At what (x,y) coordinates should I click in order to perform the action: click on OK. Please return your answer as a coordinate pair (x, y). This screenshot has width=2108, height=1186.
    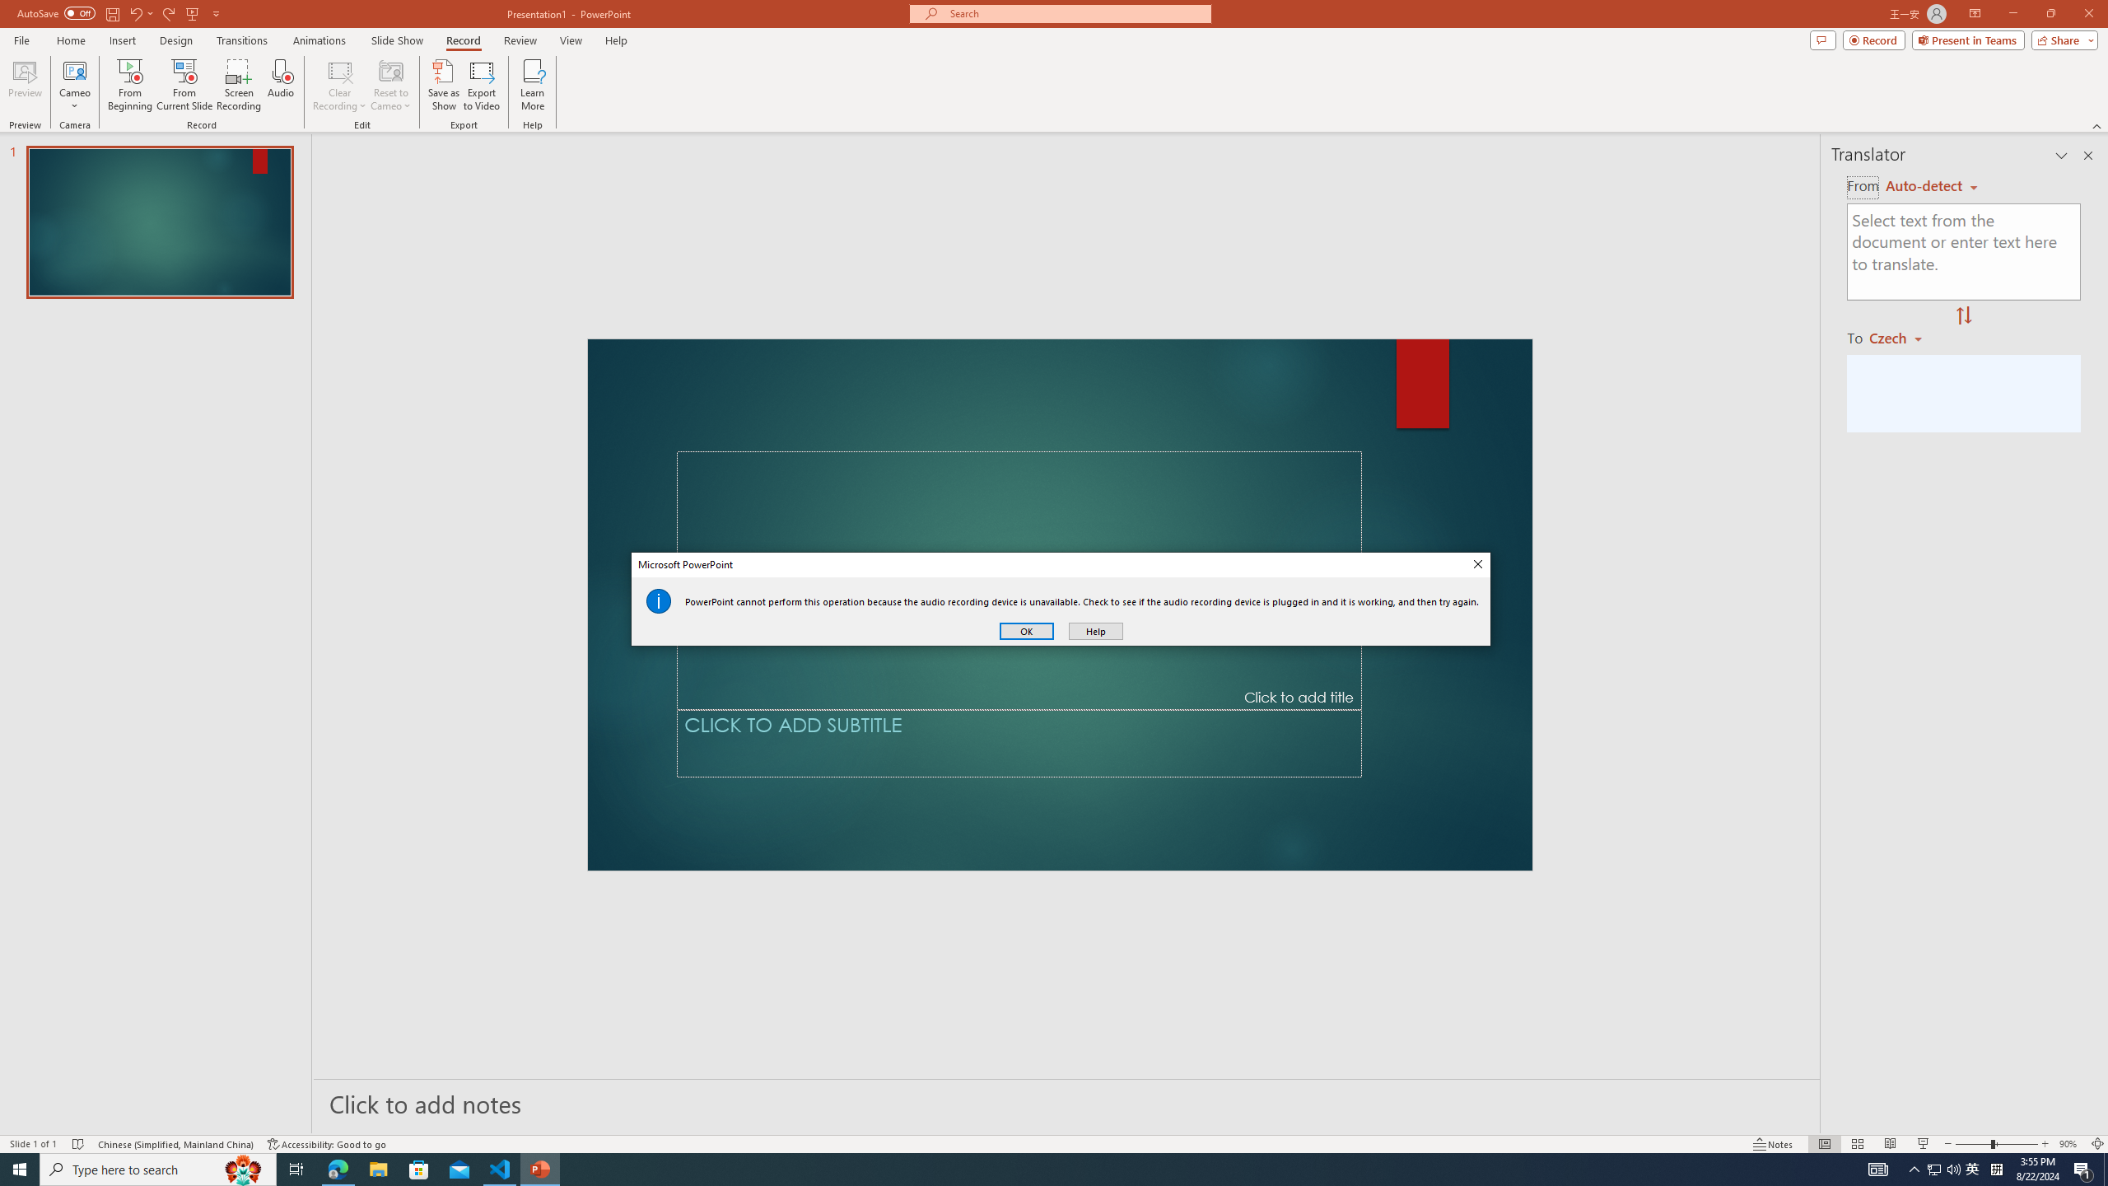
    Looking at the image, I should click on (1026, 631).